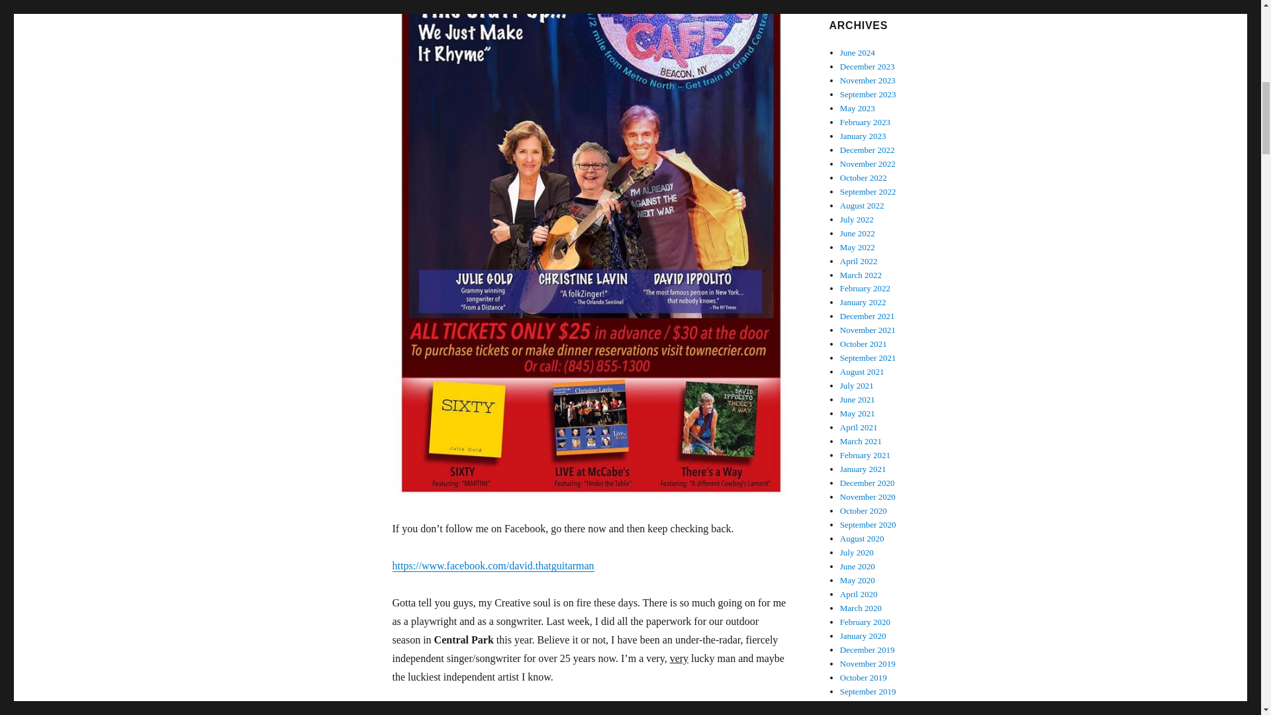  Describe the element at coordinates (867, 66) in the screenshot. I see `December 2023` at that location.